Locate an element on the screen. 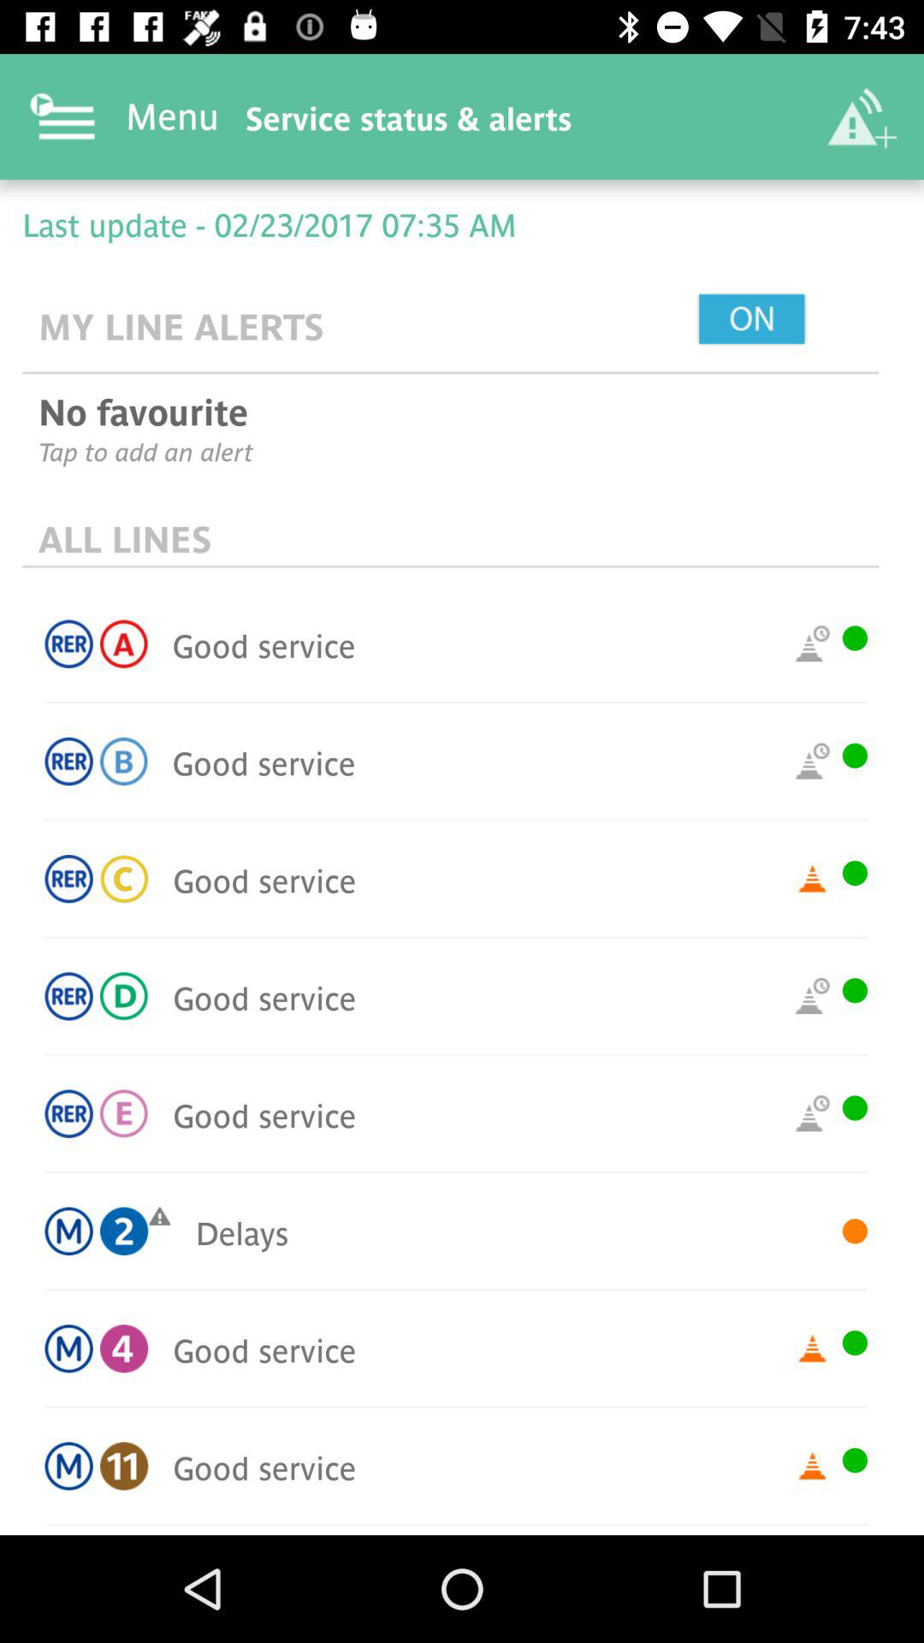  click item to the right of the service status & alerts icon is located at coordinates (861, 116).